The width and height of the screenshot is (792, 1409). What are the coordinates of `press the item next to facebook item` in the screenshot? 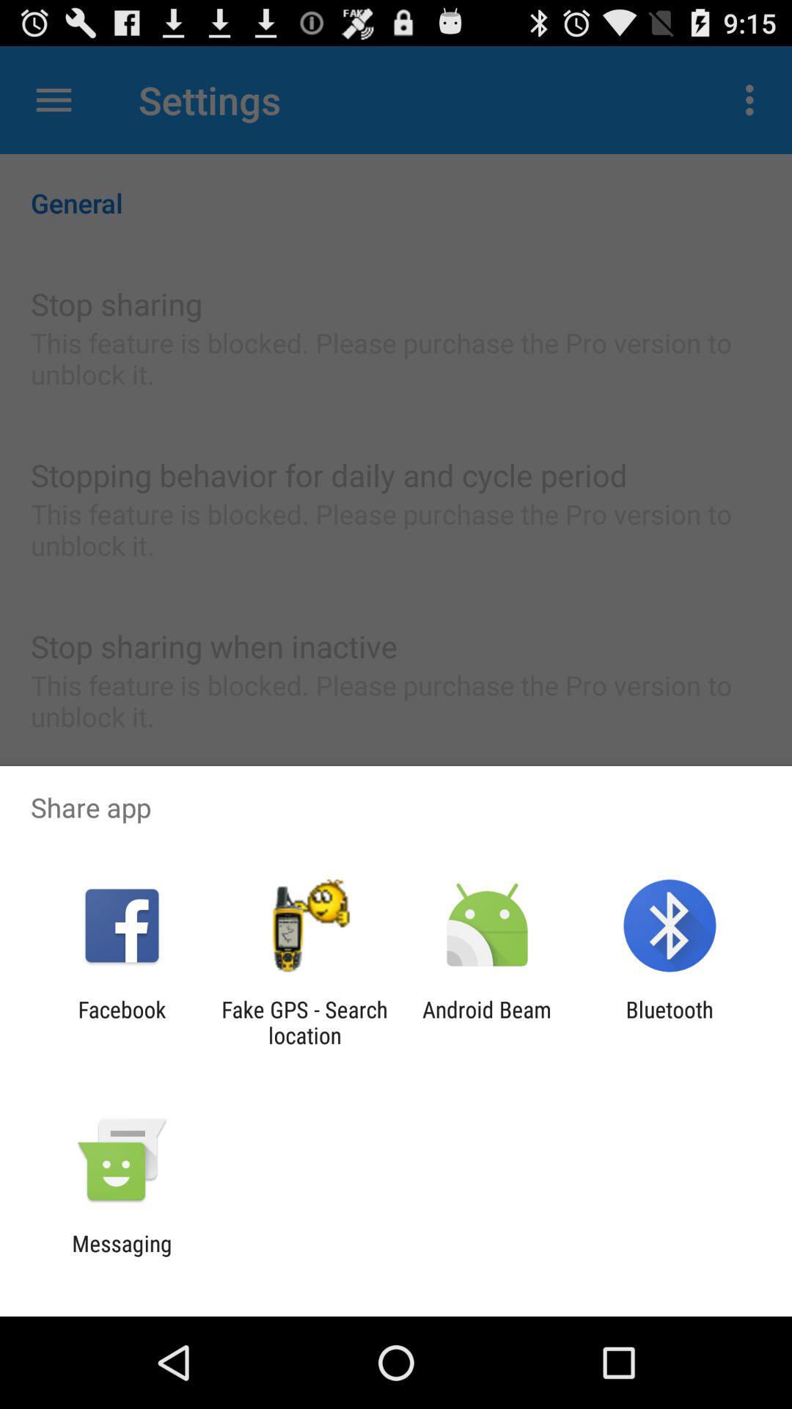 It's located at (304, 1022).